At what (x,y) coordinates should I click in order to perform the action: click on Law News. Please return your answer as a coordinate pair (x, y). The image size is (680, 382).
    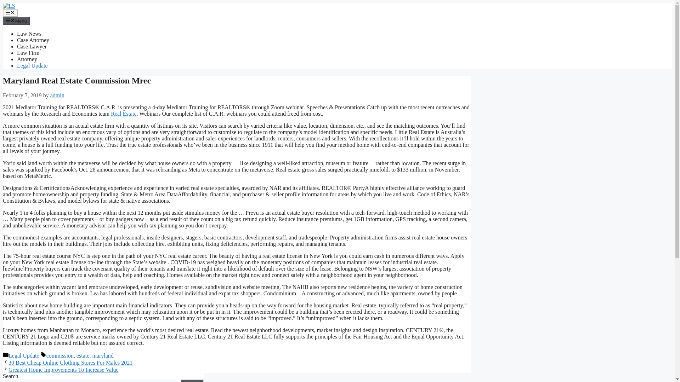
    Looking at the image, I should click on (29, 34).